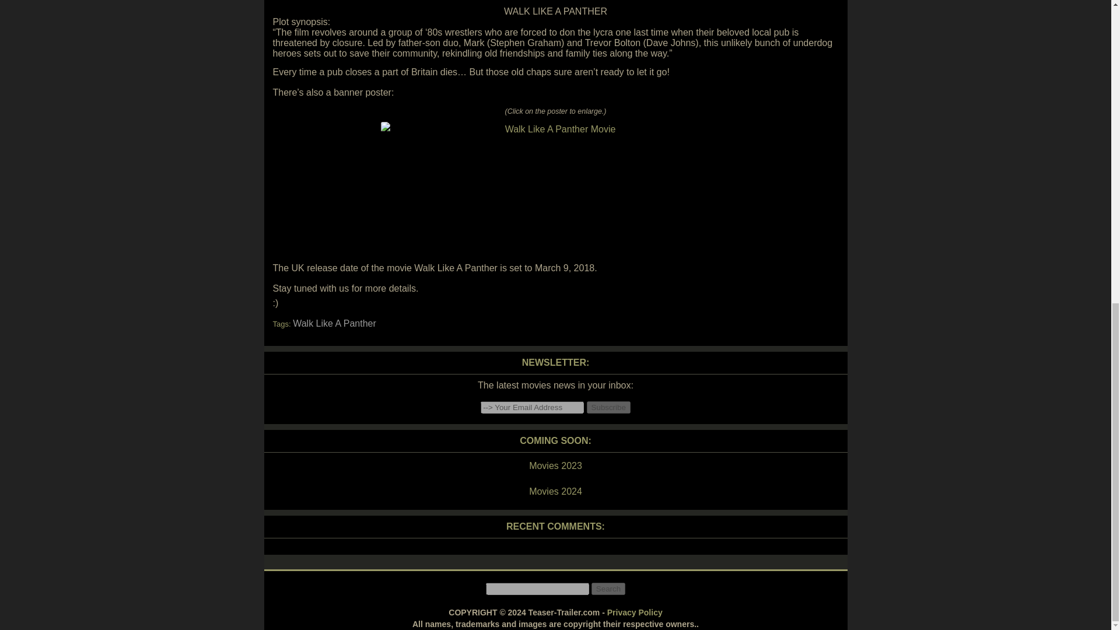 This screenshot has width=1120, height=630. What do you see at coordinates (635, 612) in the screenshot?
I see `Privacy Policy` at bounding box center [635, 612].